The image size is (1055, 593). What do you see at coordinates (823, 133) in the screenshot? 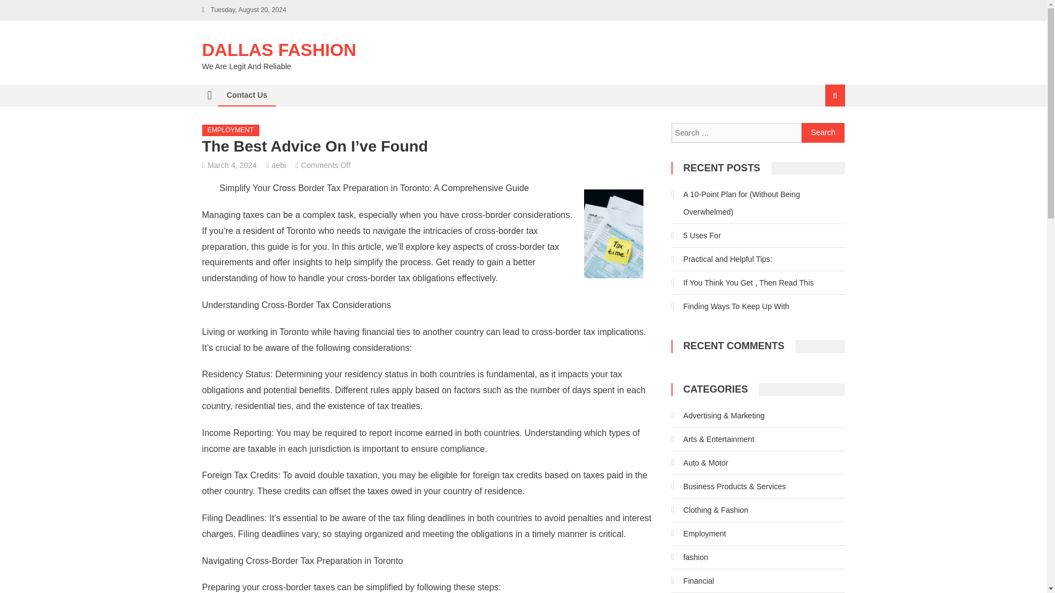
I see `Search` at bounding box center [823, 133].